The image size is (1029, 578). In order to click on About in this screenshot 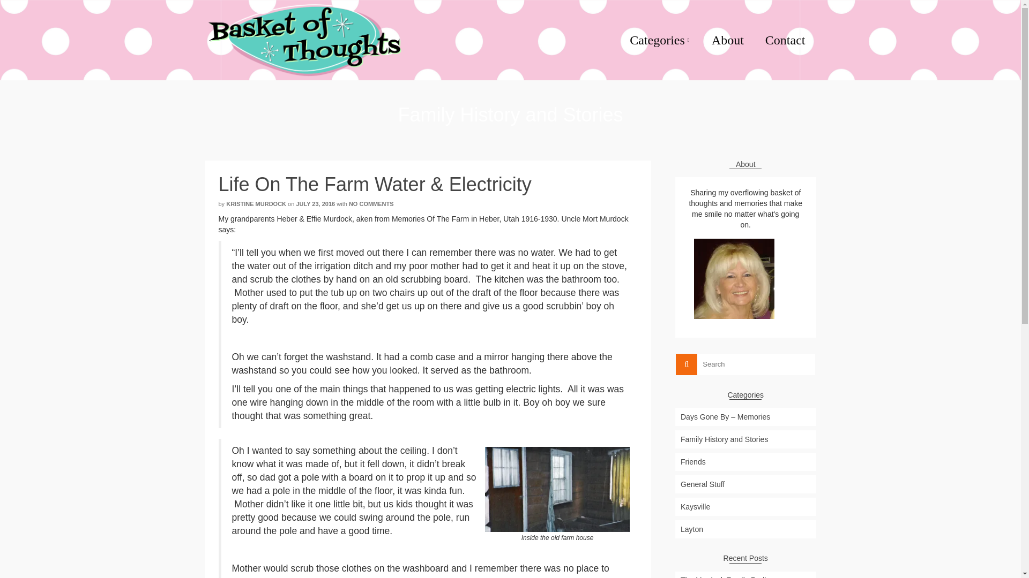, I will do `click(727, 40)`.